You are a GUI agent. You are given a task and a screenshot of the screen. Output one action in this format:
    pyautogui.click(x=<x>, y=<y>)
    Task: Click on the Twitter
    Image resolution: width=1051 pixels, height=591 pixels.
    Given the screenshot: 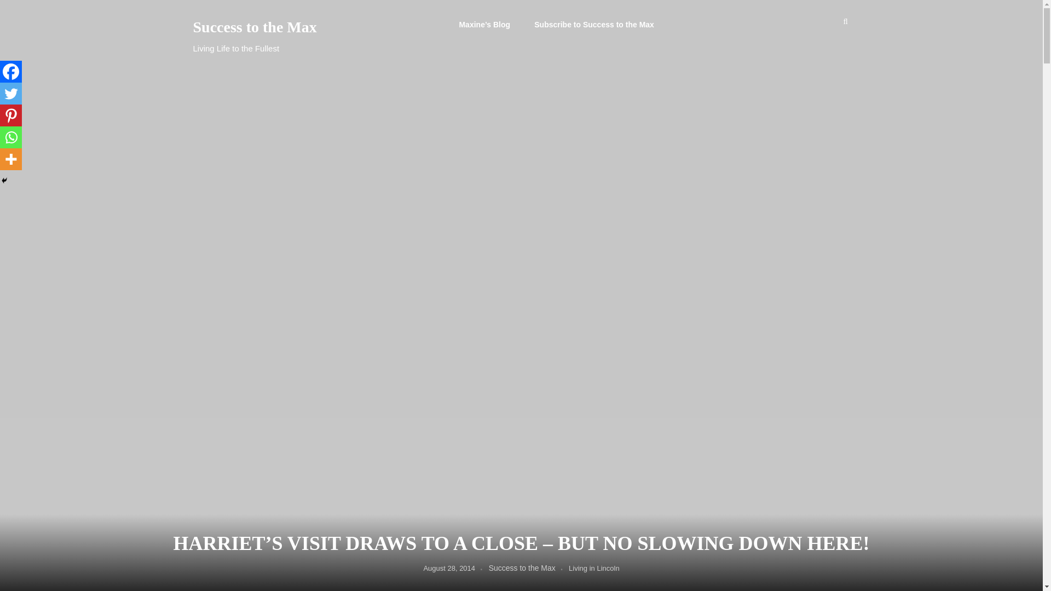 What is the action you would take?
    pyautogui.click(x=11, y=94)
    